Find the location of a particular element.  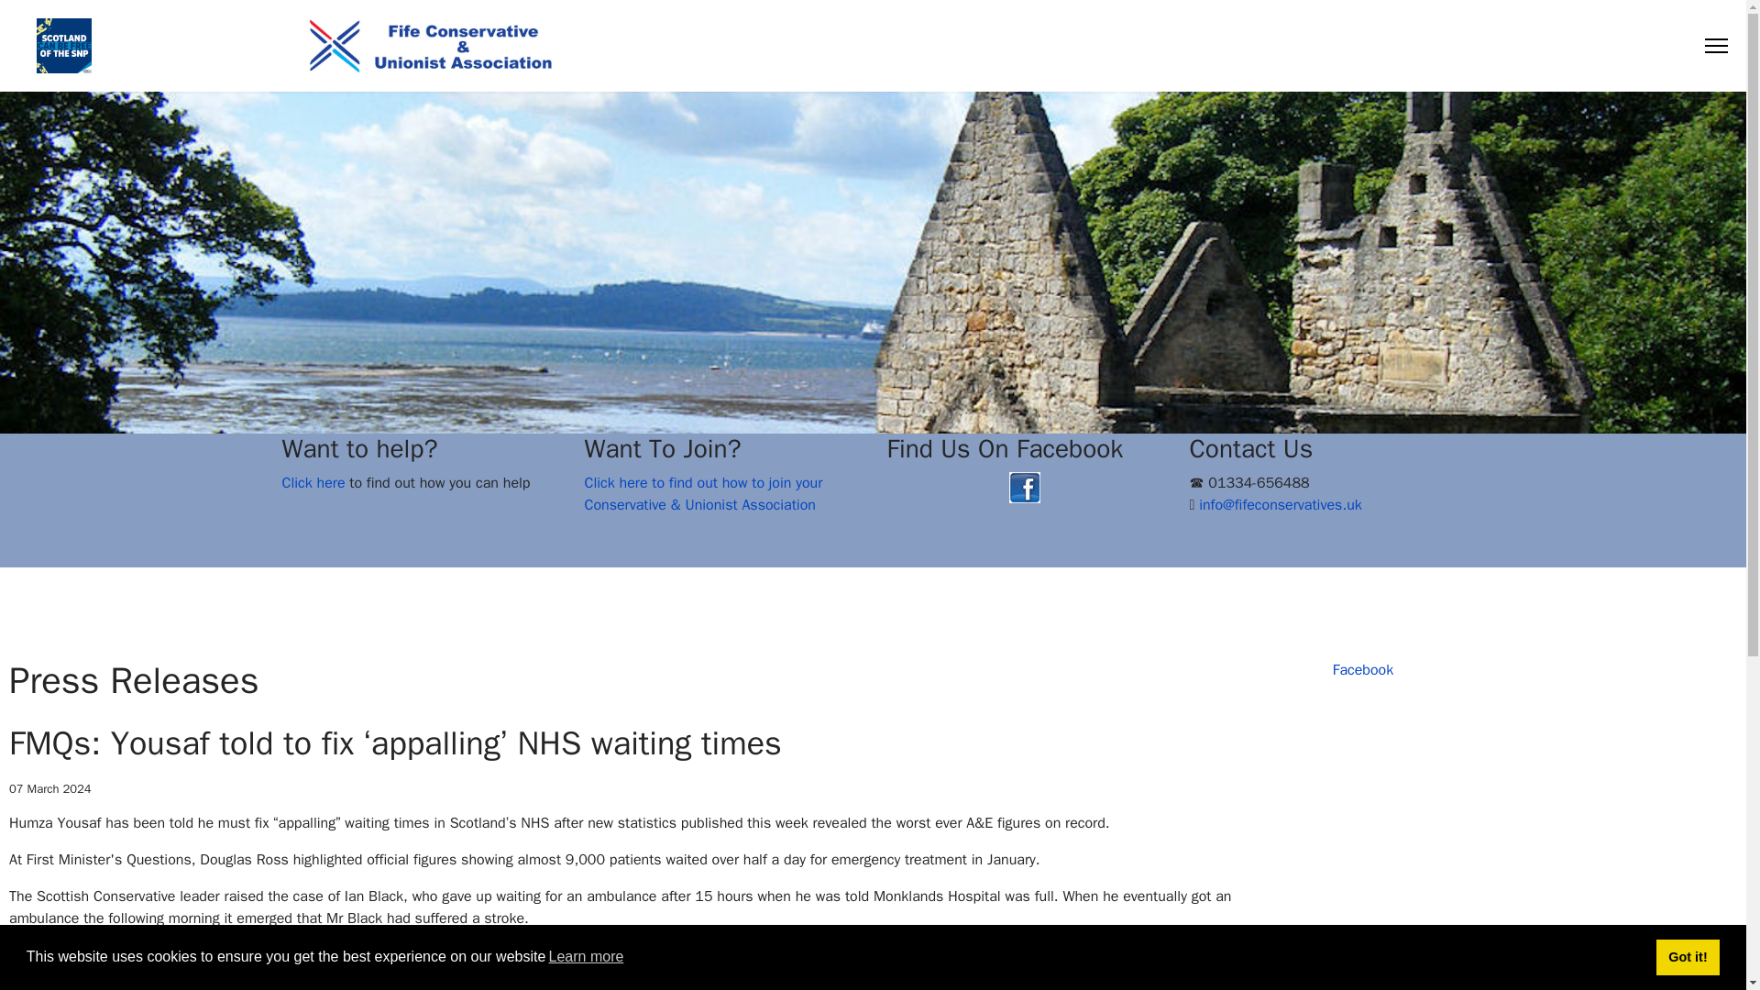

Published: 07 March 2024 is located at coordinates (49, 788).